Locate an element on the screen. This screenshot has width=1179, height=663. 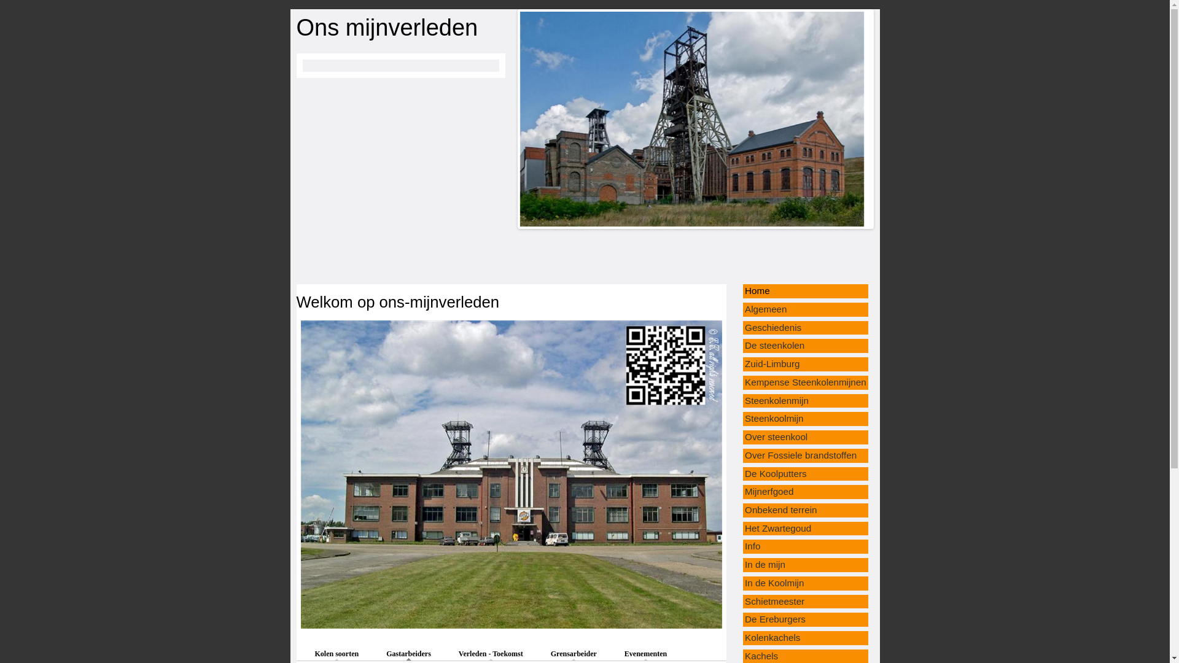
Steenkoolmijn is located at coordinates (774, 419).